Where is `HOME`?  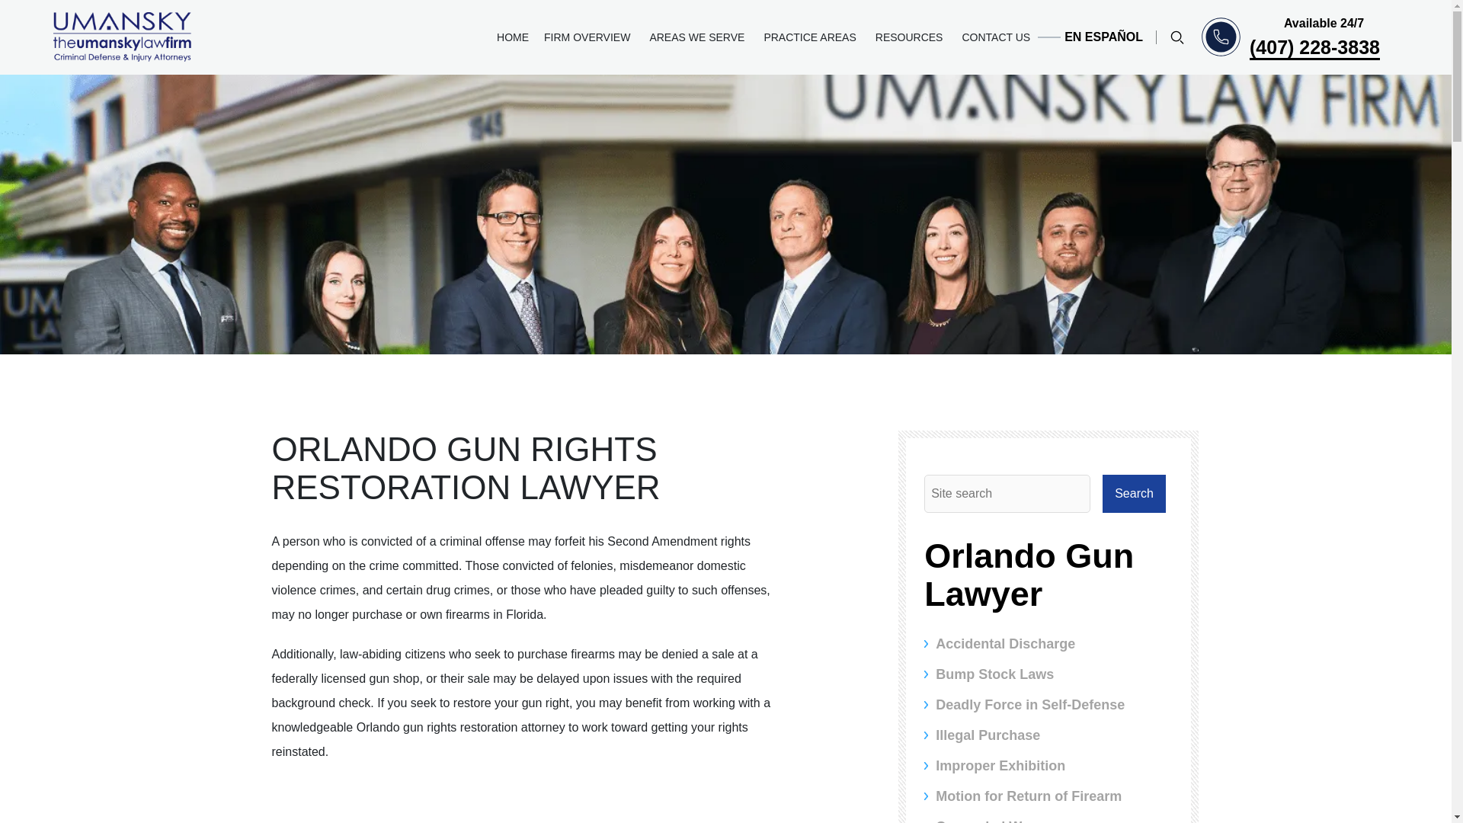 HOME is located at coordinates (512, 37).